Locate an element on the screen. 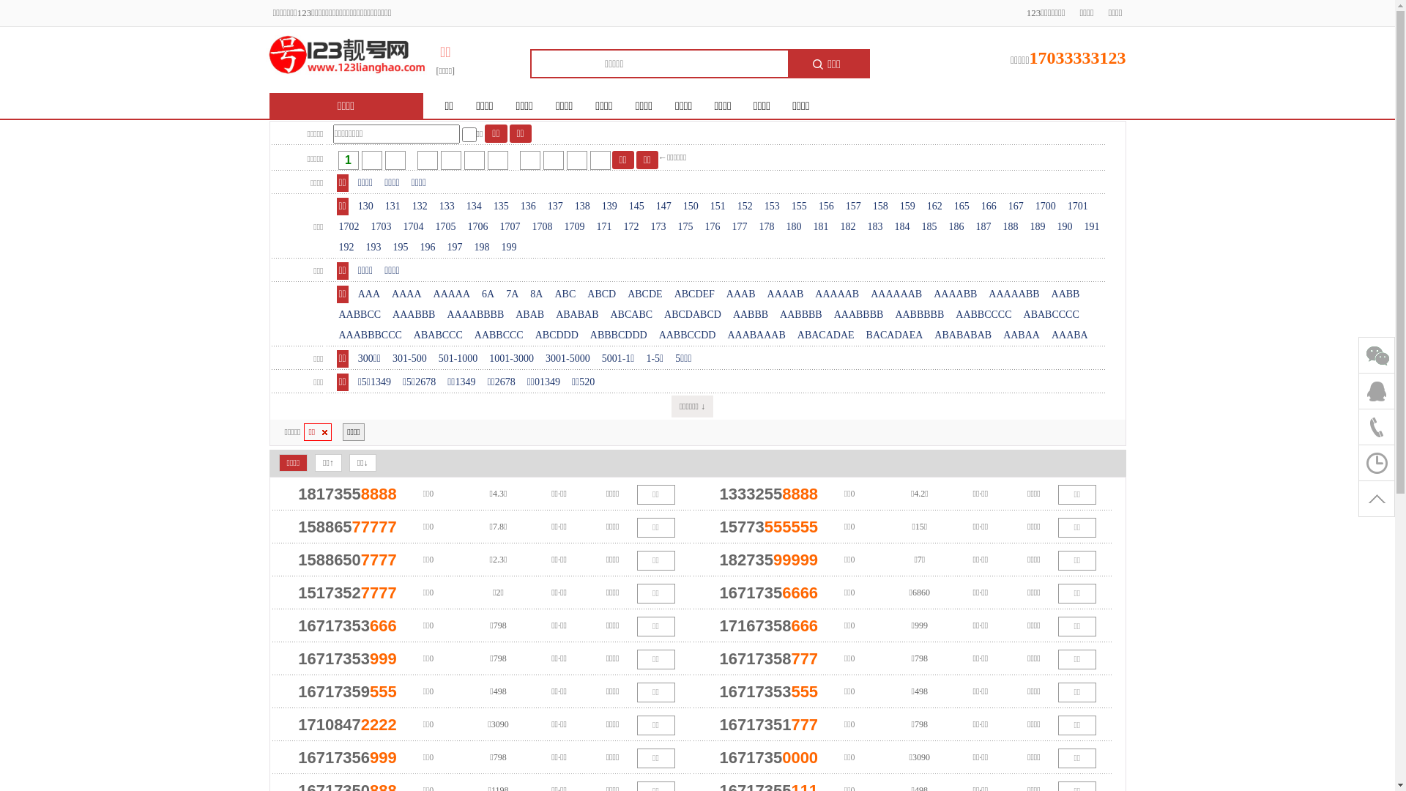 The image size is (1406, 791). 188 is located at coordinates (1011, 227).